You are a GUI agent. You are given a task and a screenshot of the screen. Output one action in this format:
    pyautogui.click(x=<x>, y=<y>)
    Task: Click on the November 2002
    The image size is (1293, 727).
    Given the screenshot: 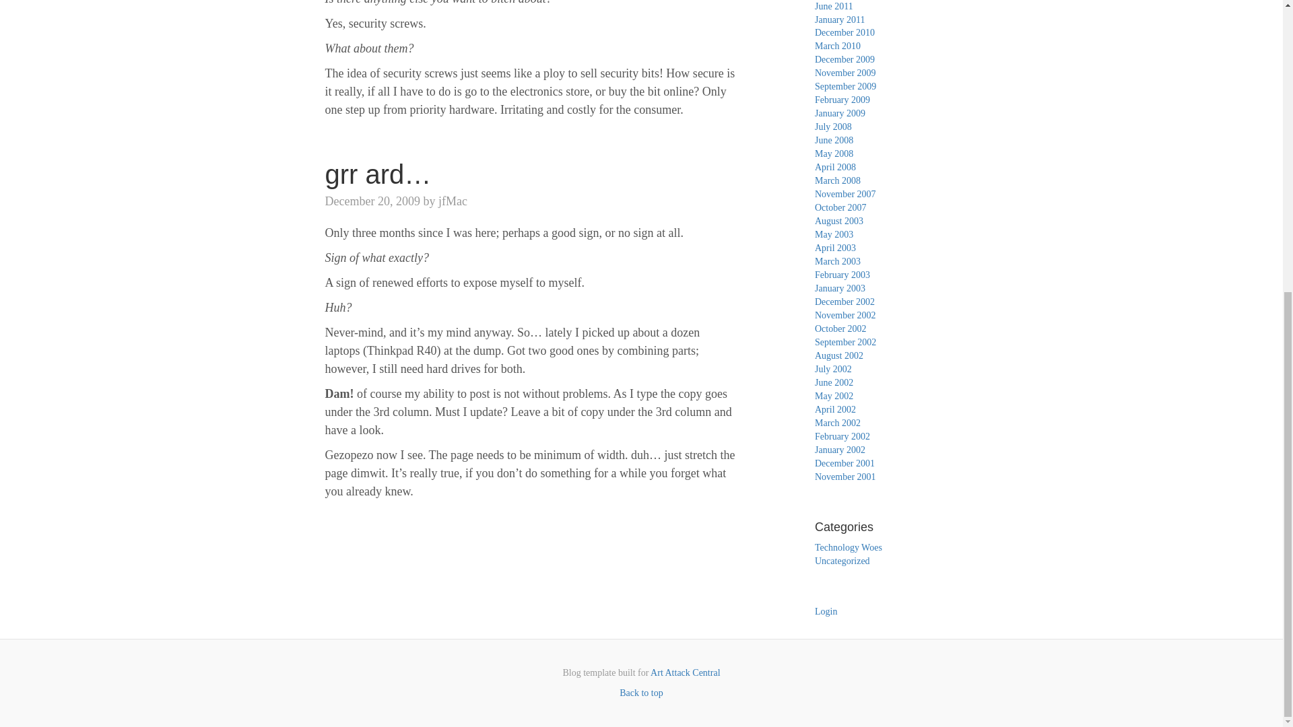 What is the action you would take?
    pyautogui.click(x=845, y=315)
    